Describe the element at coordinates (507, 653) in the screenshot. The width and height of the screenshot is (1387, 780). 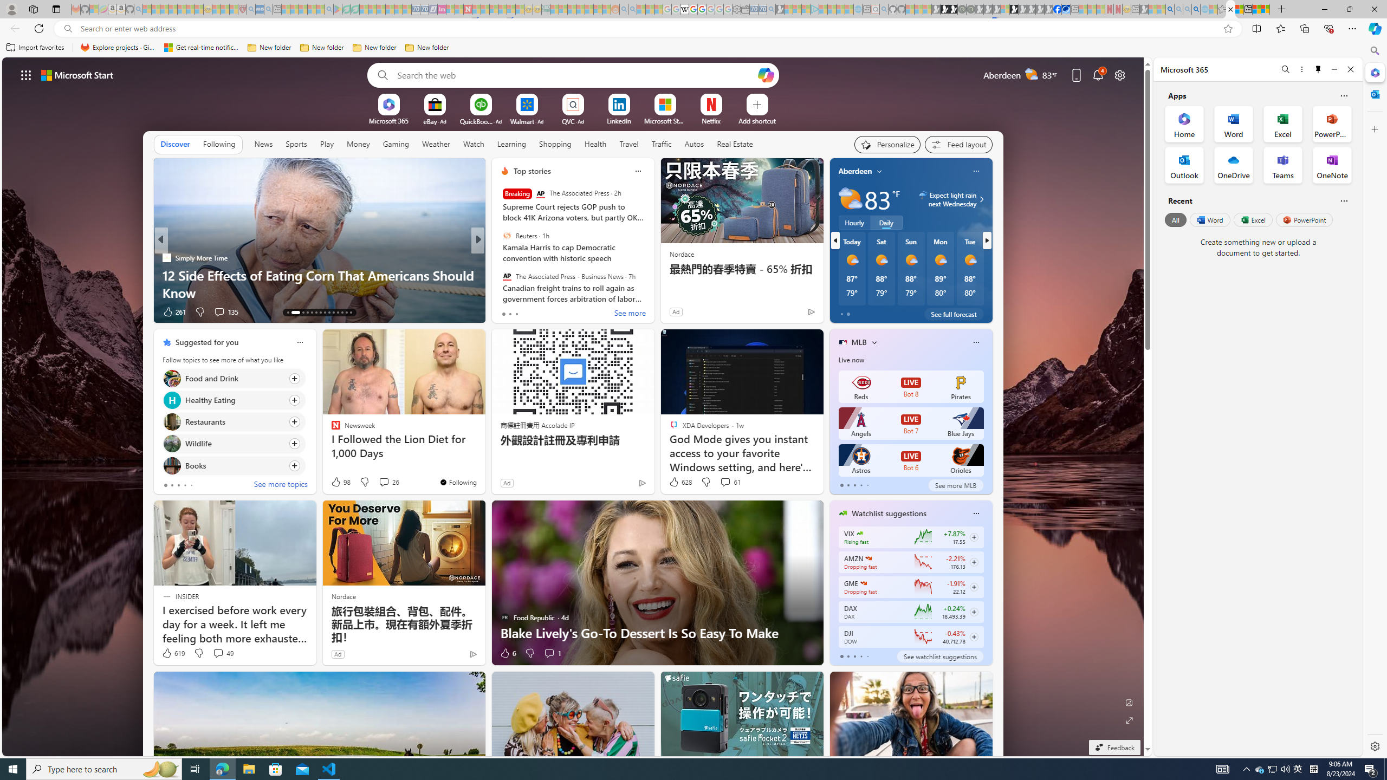
I see `6 Like` at that location.